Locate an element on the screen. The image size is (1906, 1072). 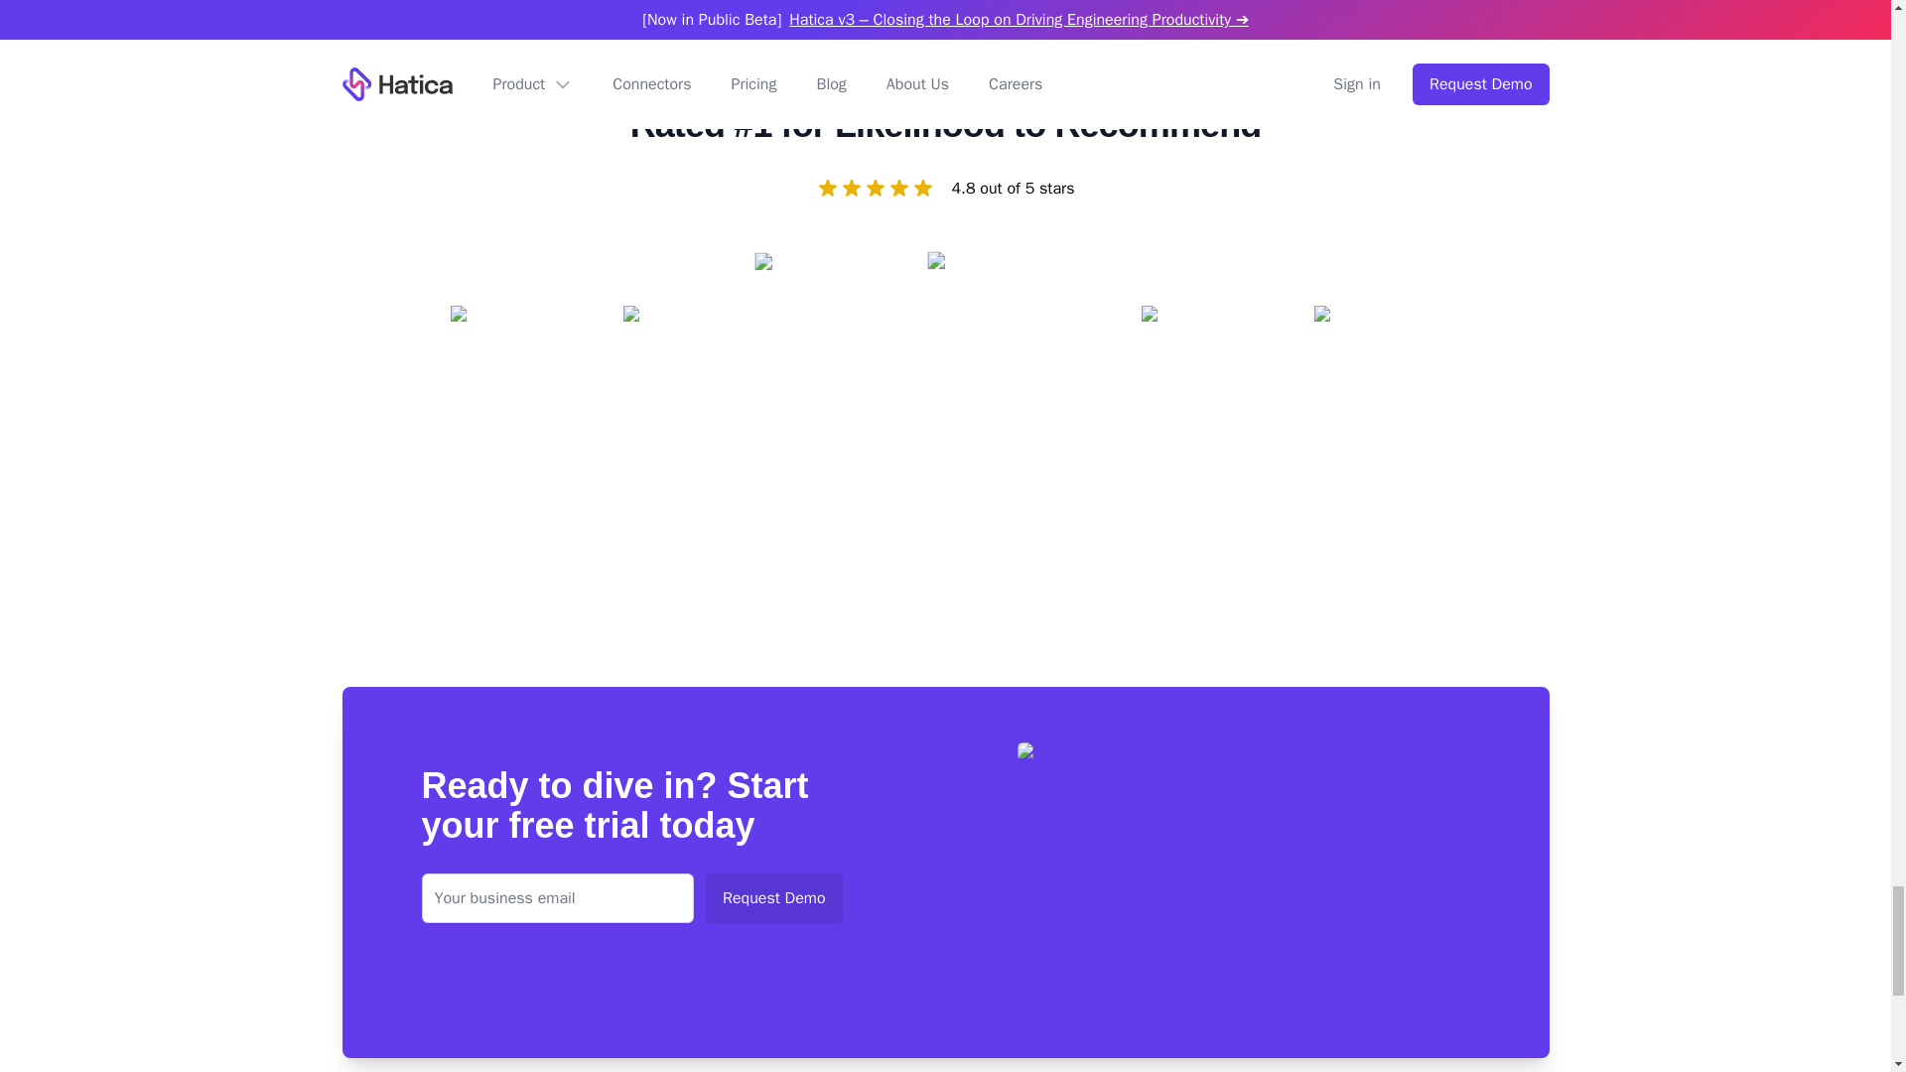
Request Demo is located at coordinates (773, 897).